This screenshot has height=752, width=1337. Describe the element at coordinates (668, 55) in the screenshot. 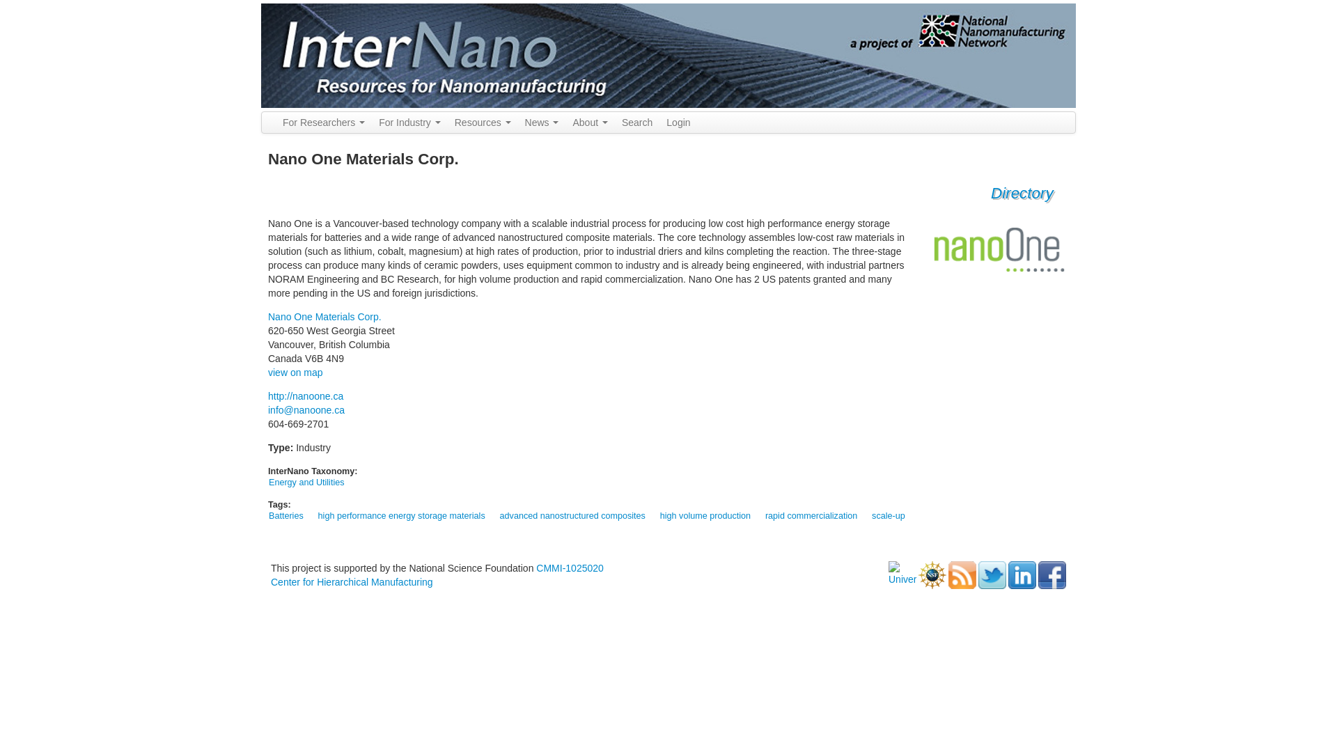

I see `Home` at that location.